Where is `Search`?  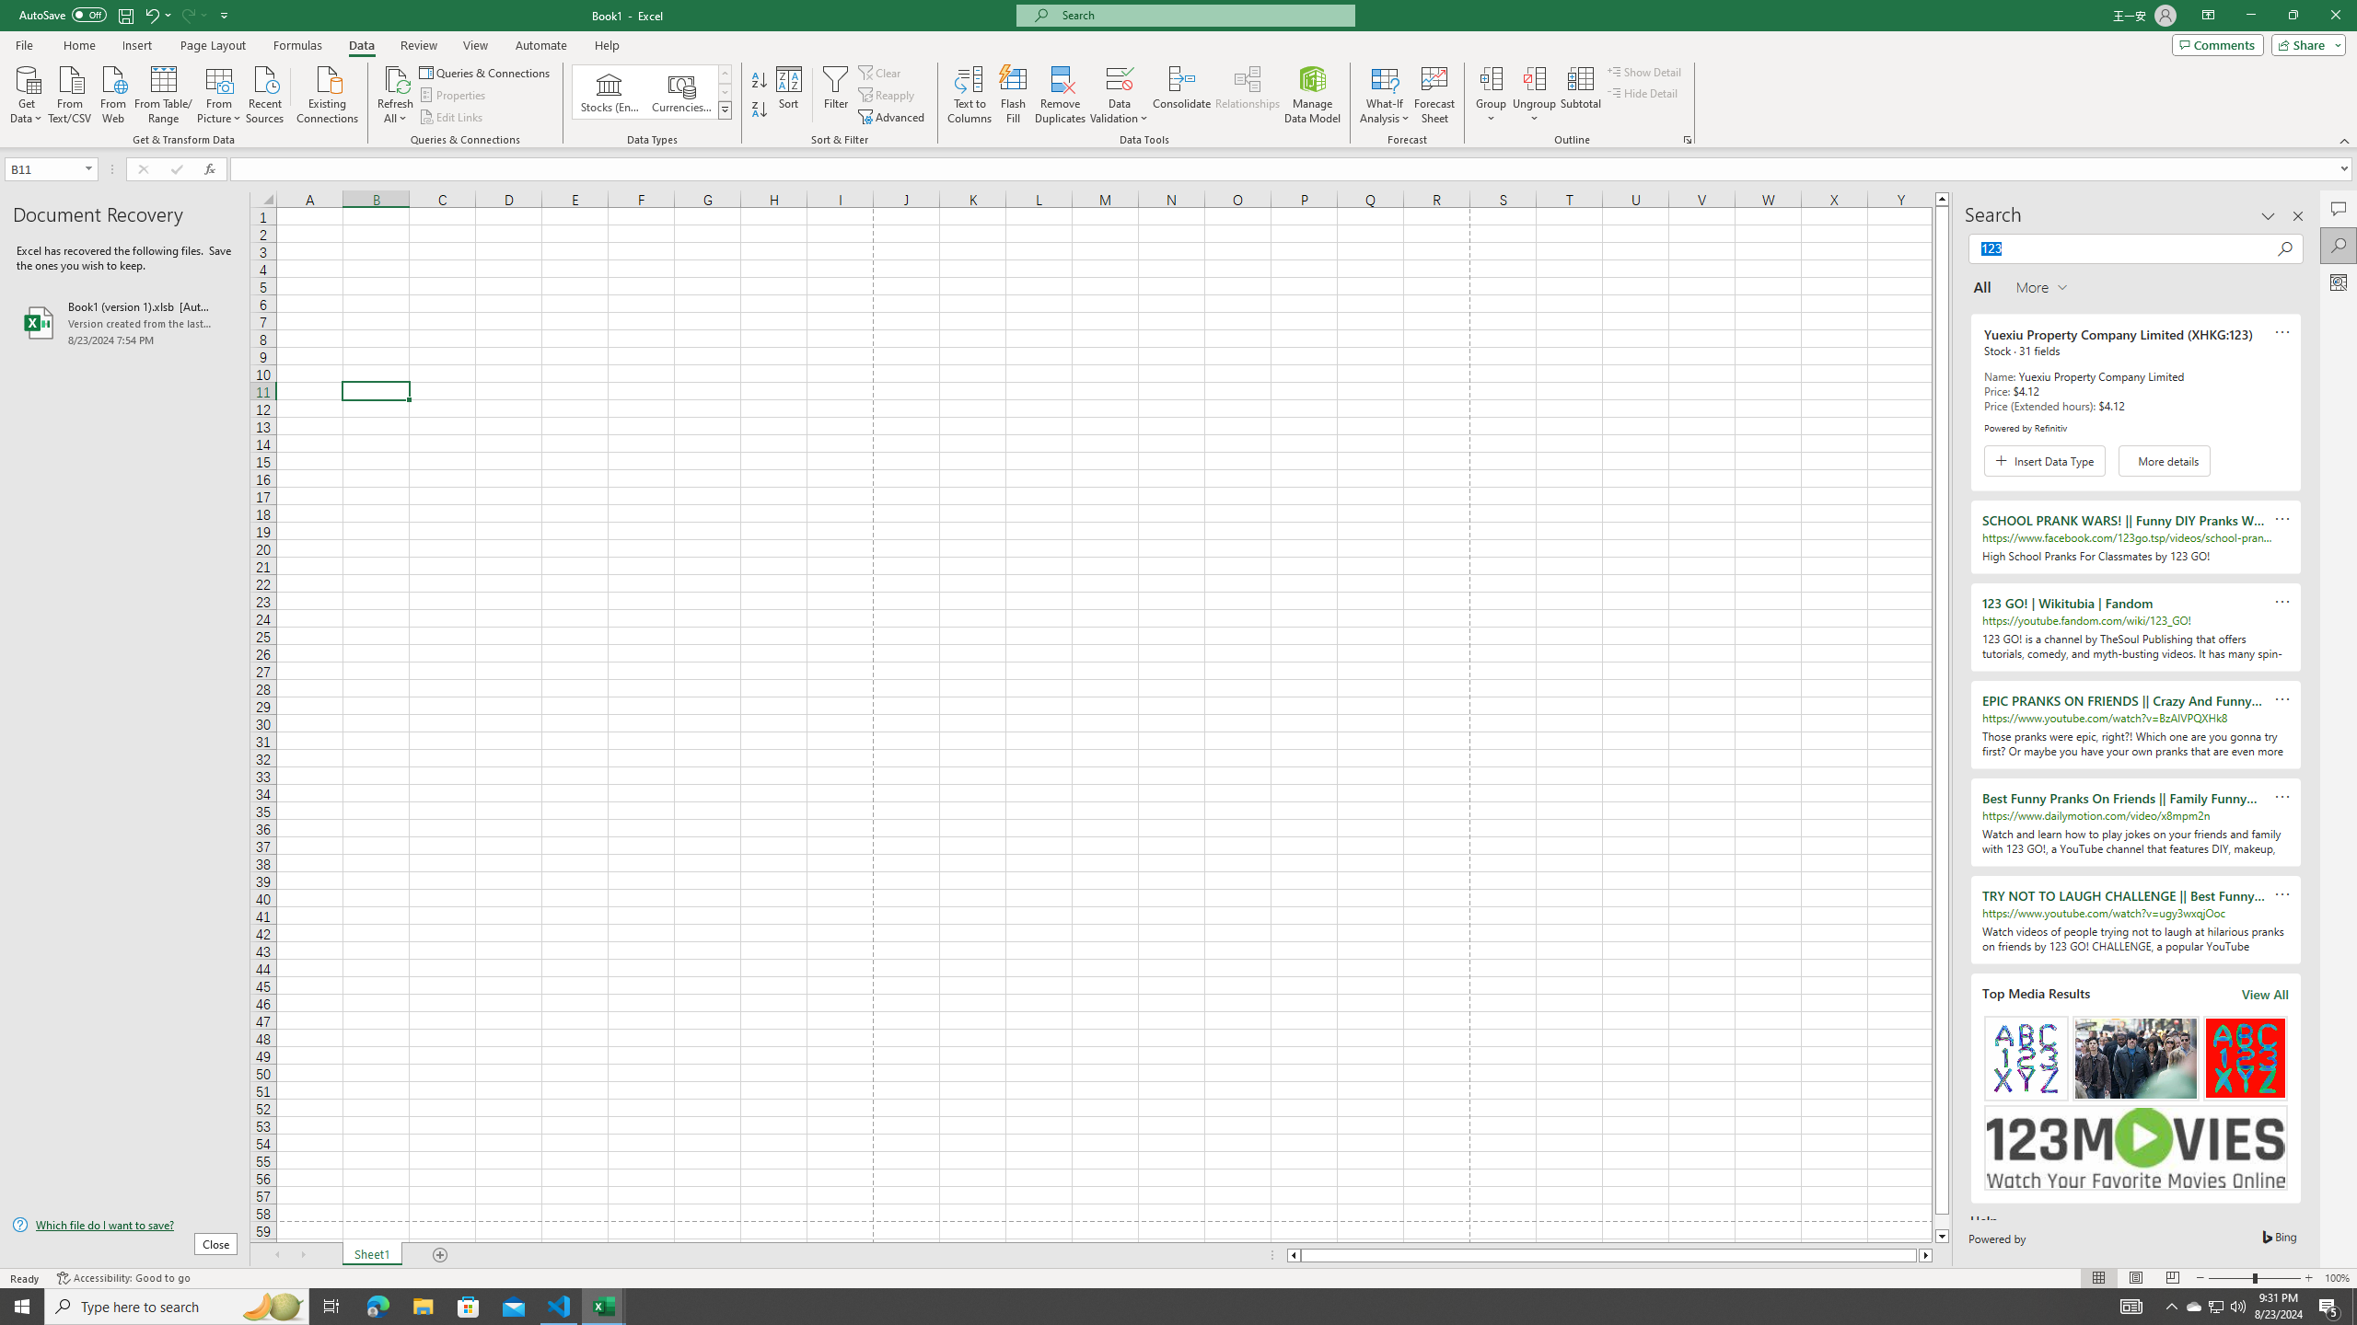
Search is located at coordinates (2339, 245).